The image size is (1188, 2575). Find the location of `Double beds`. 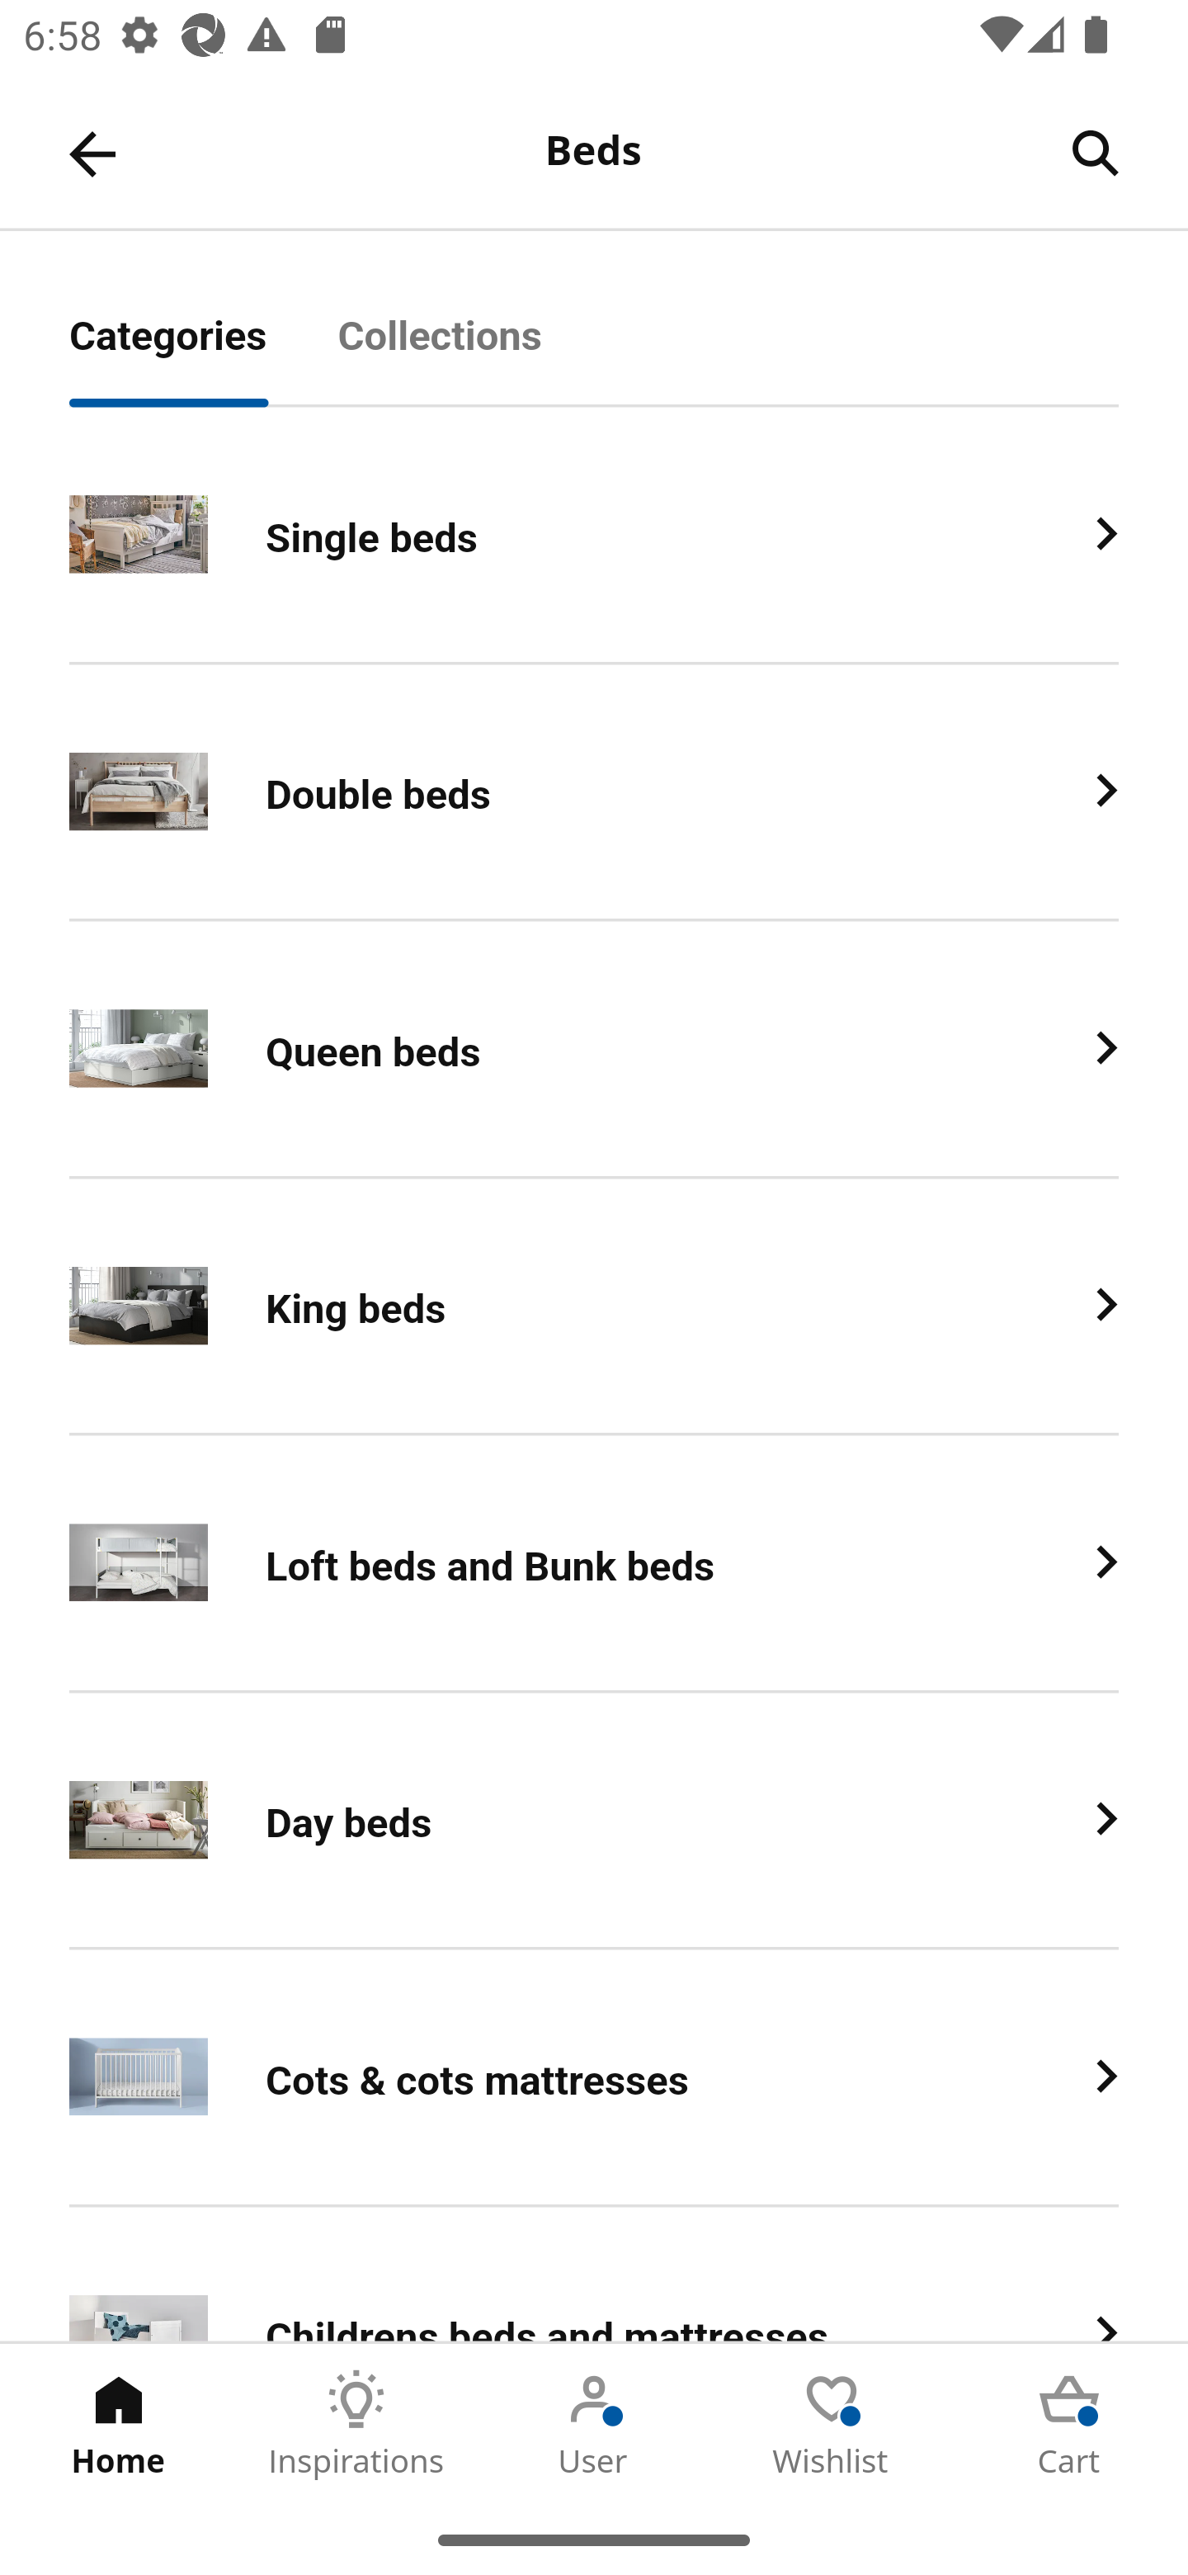

Double beds is located at coordinates (594, 792).